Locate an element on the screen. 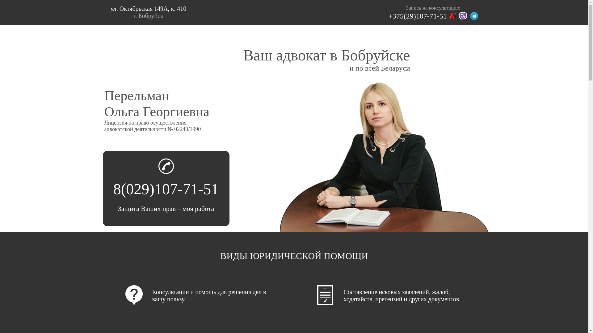 The height and width of the screenshot is (333, 593). A1 is located at coordinates (452, 16).